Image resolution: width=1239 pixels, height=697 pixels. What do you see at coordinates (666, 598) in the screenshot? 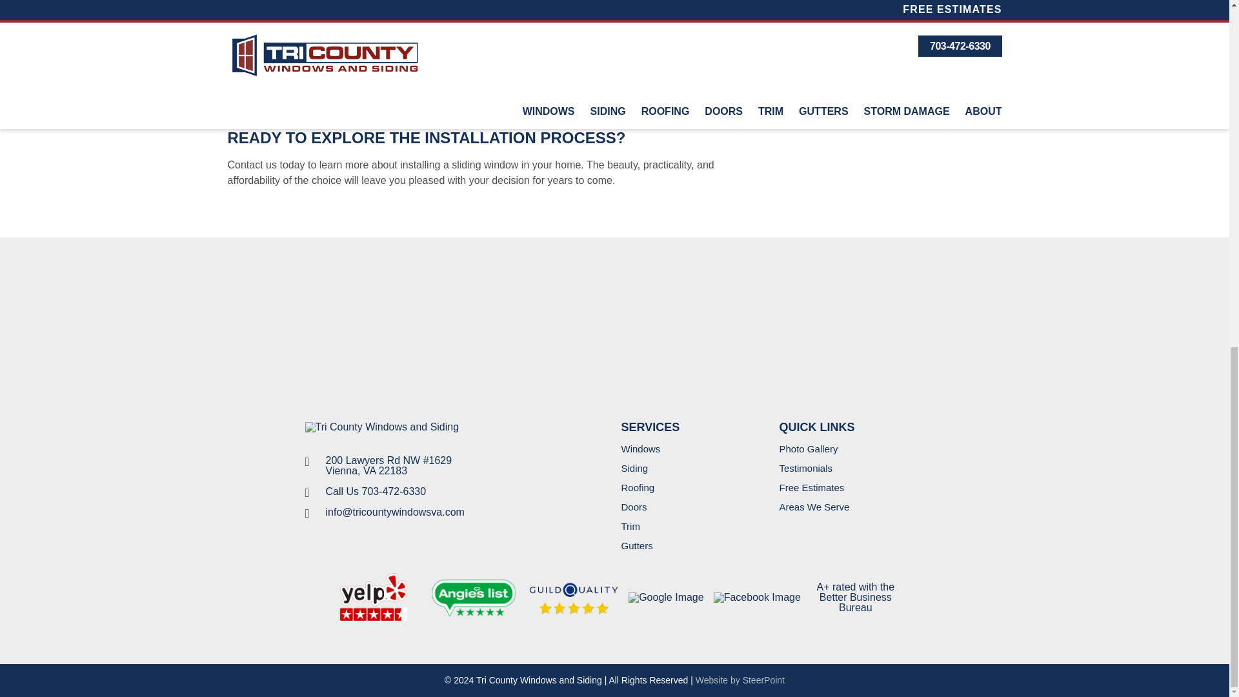
I see `Google` at bounding box center [666, 598].